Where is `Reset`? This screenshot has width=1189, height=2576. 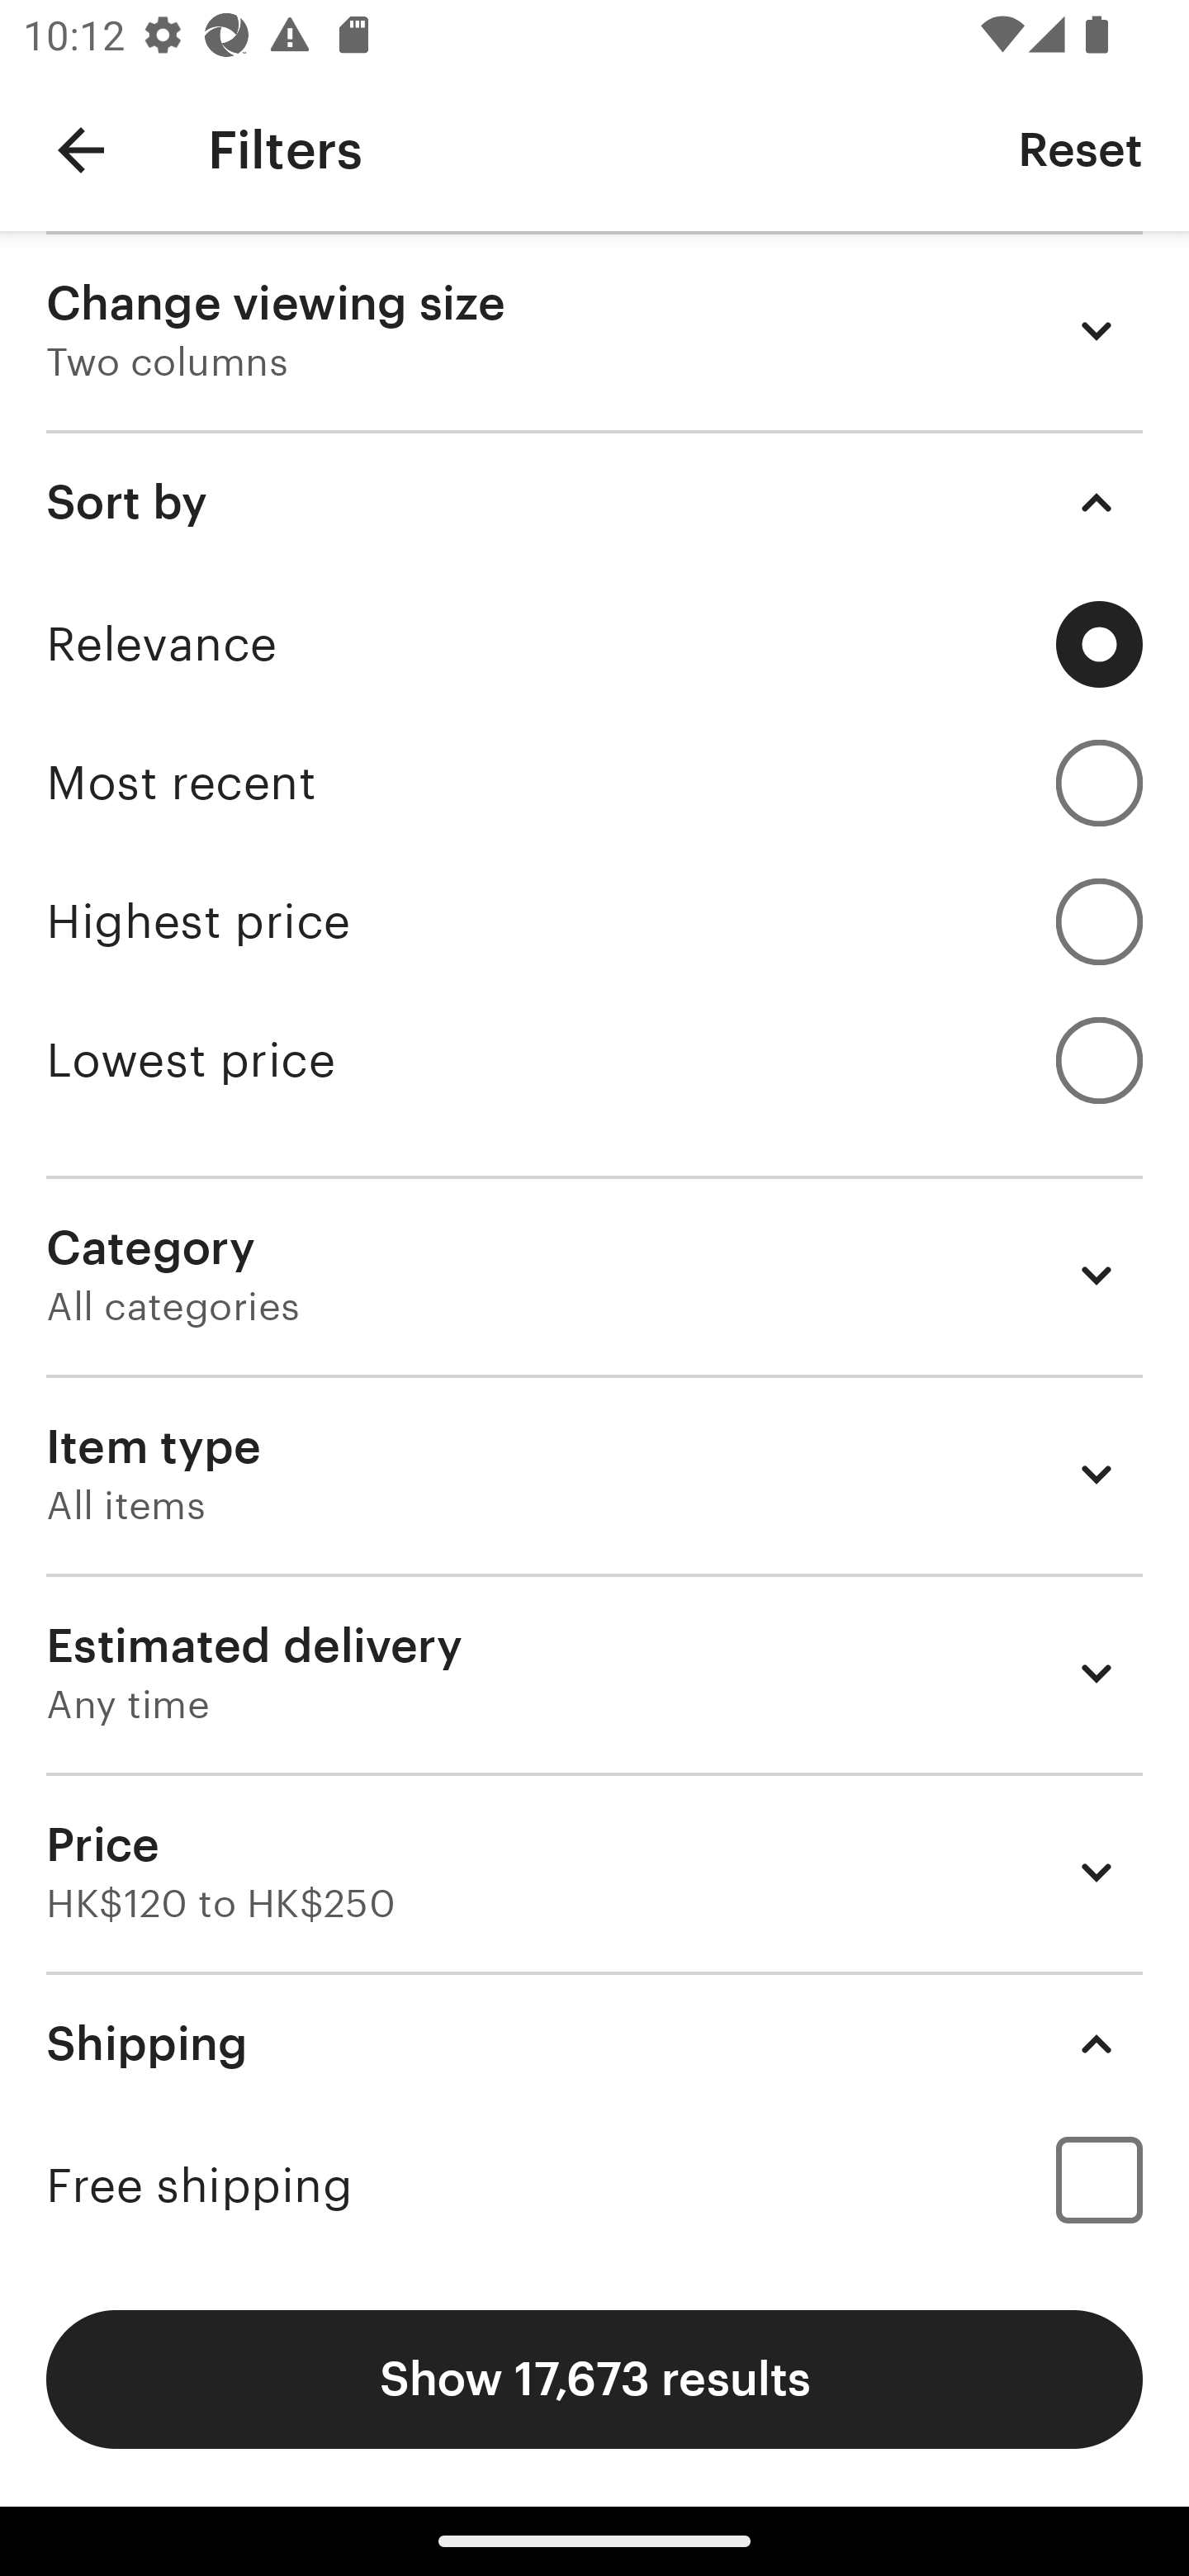
Reset is located at coordinates (1080, 149).